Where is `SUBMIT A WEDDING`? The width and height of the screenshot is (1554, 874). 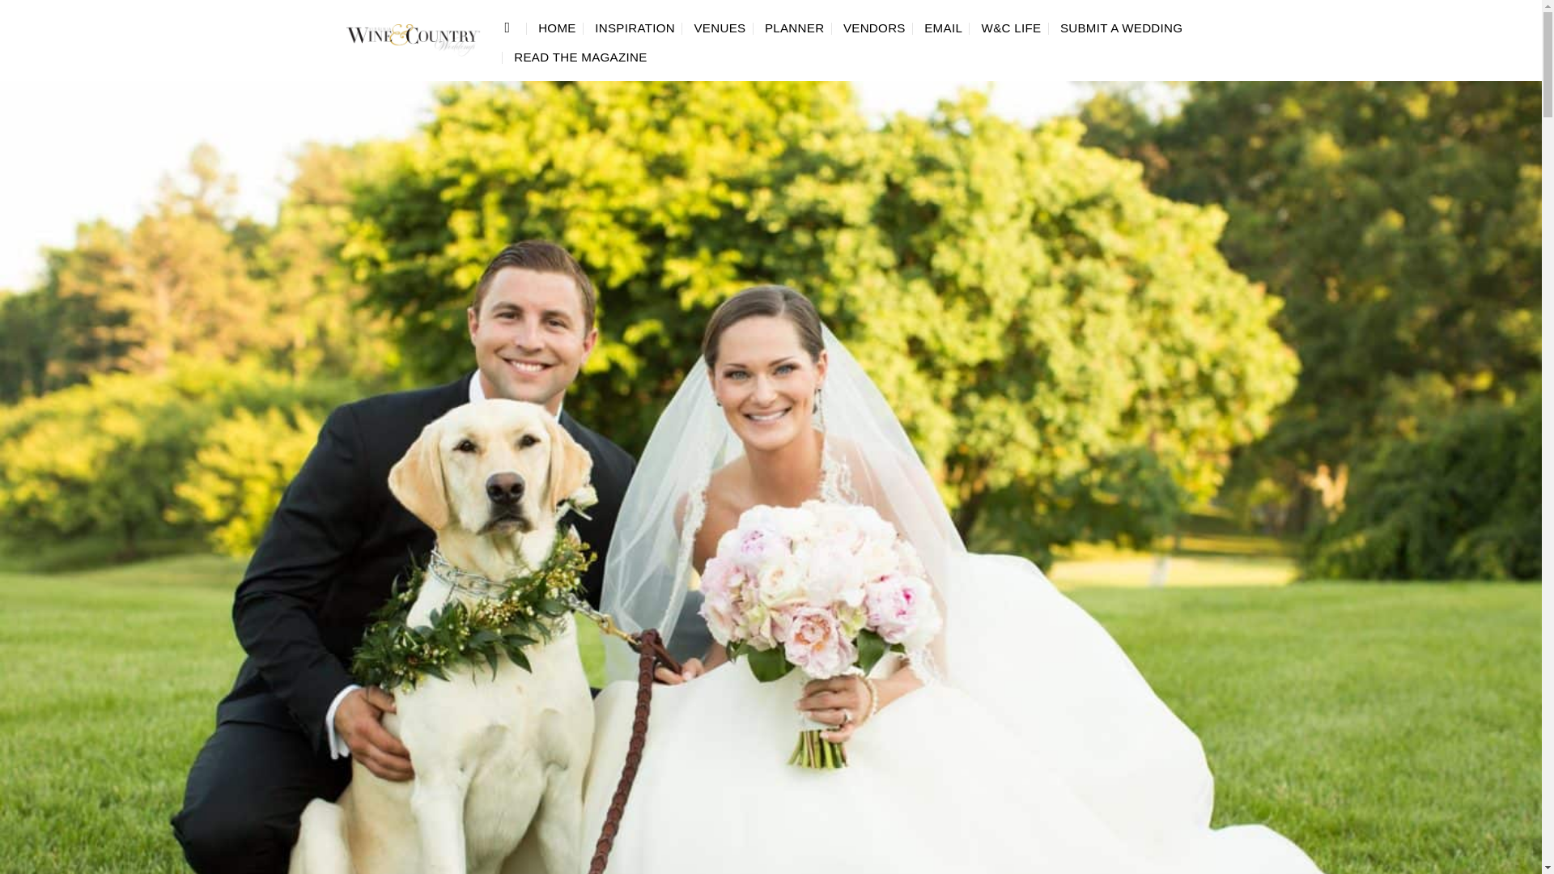
SUBMIT A WEDDING is located at coordinates (1121, 28).